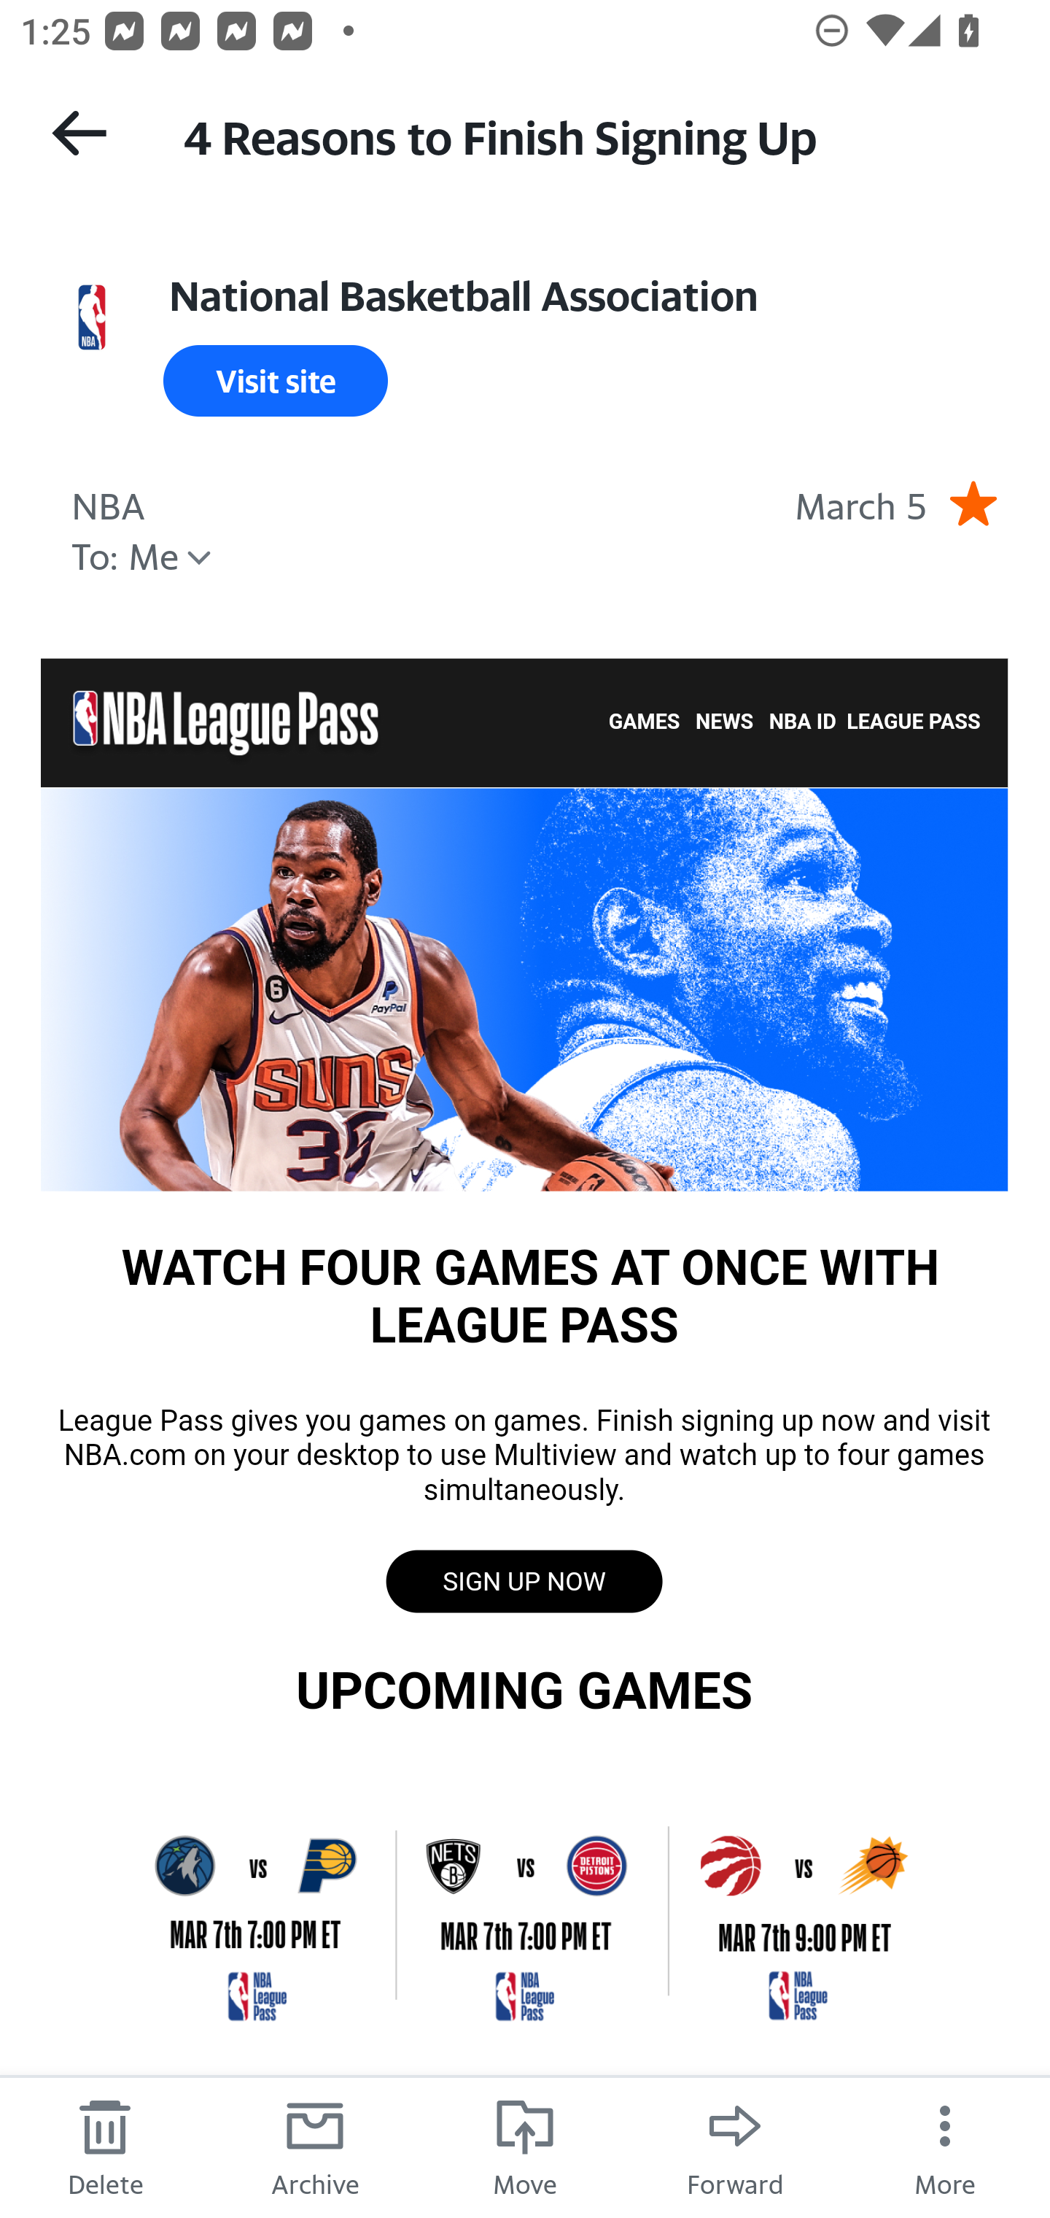  What do you see at coordinates (525, 2146) in the screenshot?
I see `Move` at bounding box center [525, 2146].